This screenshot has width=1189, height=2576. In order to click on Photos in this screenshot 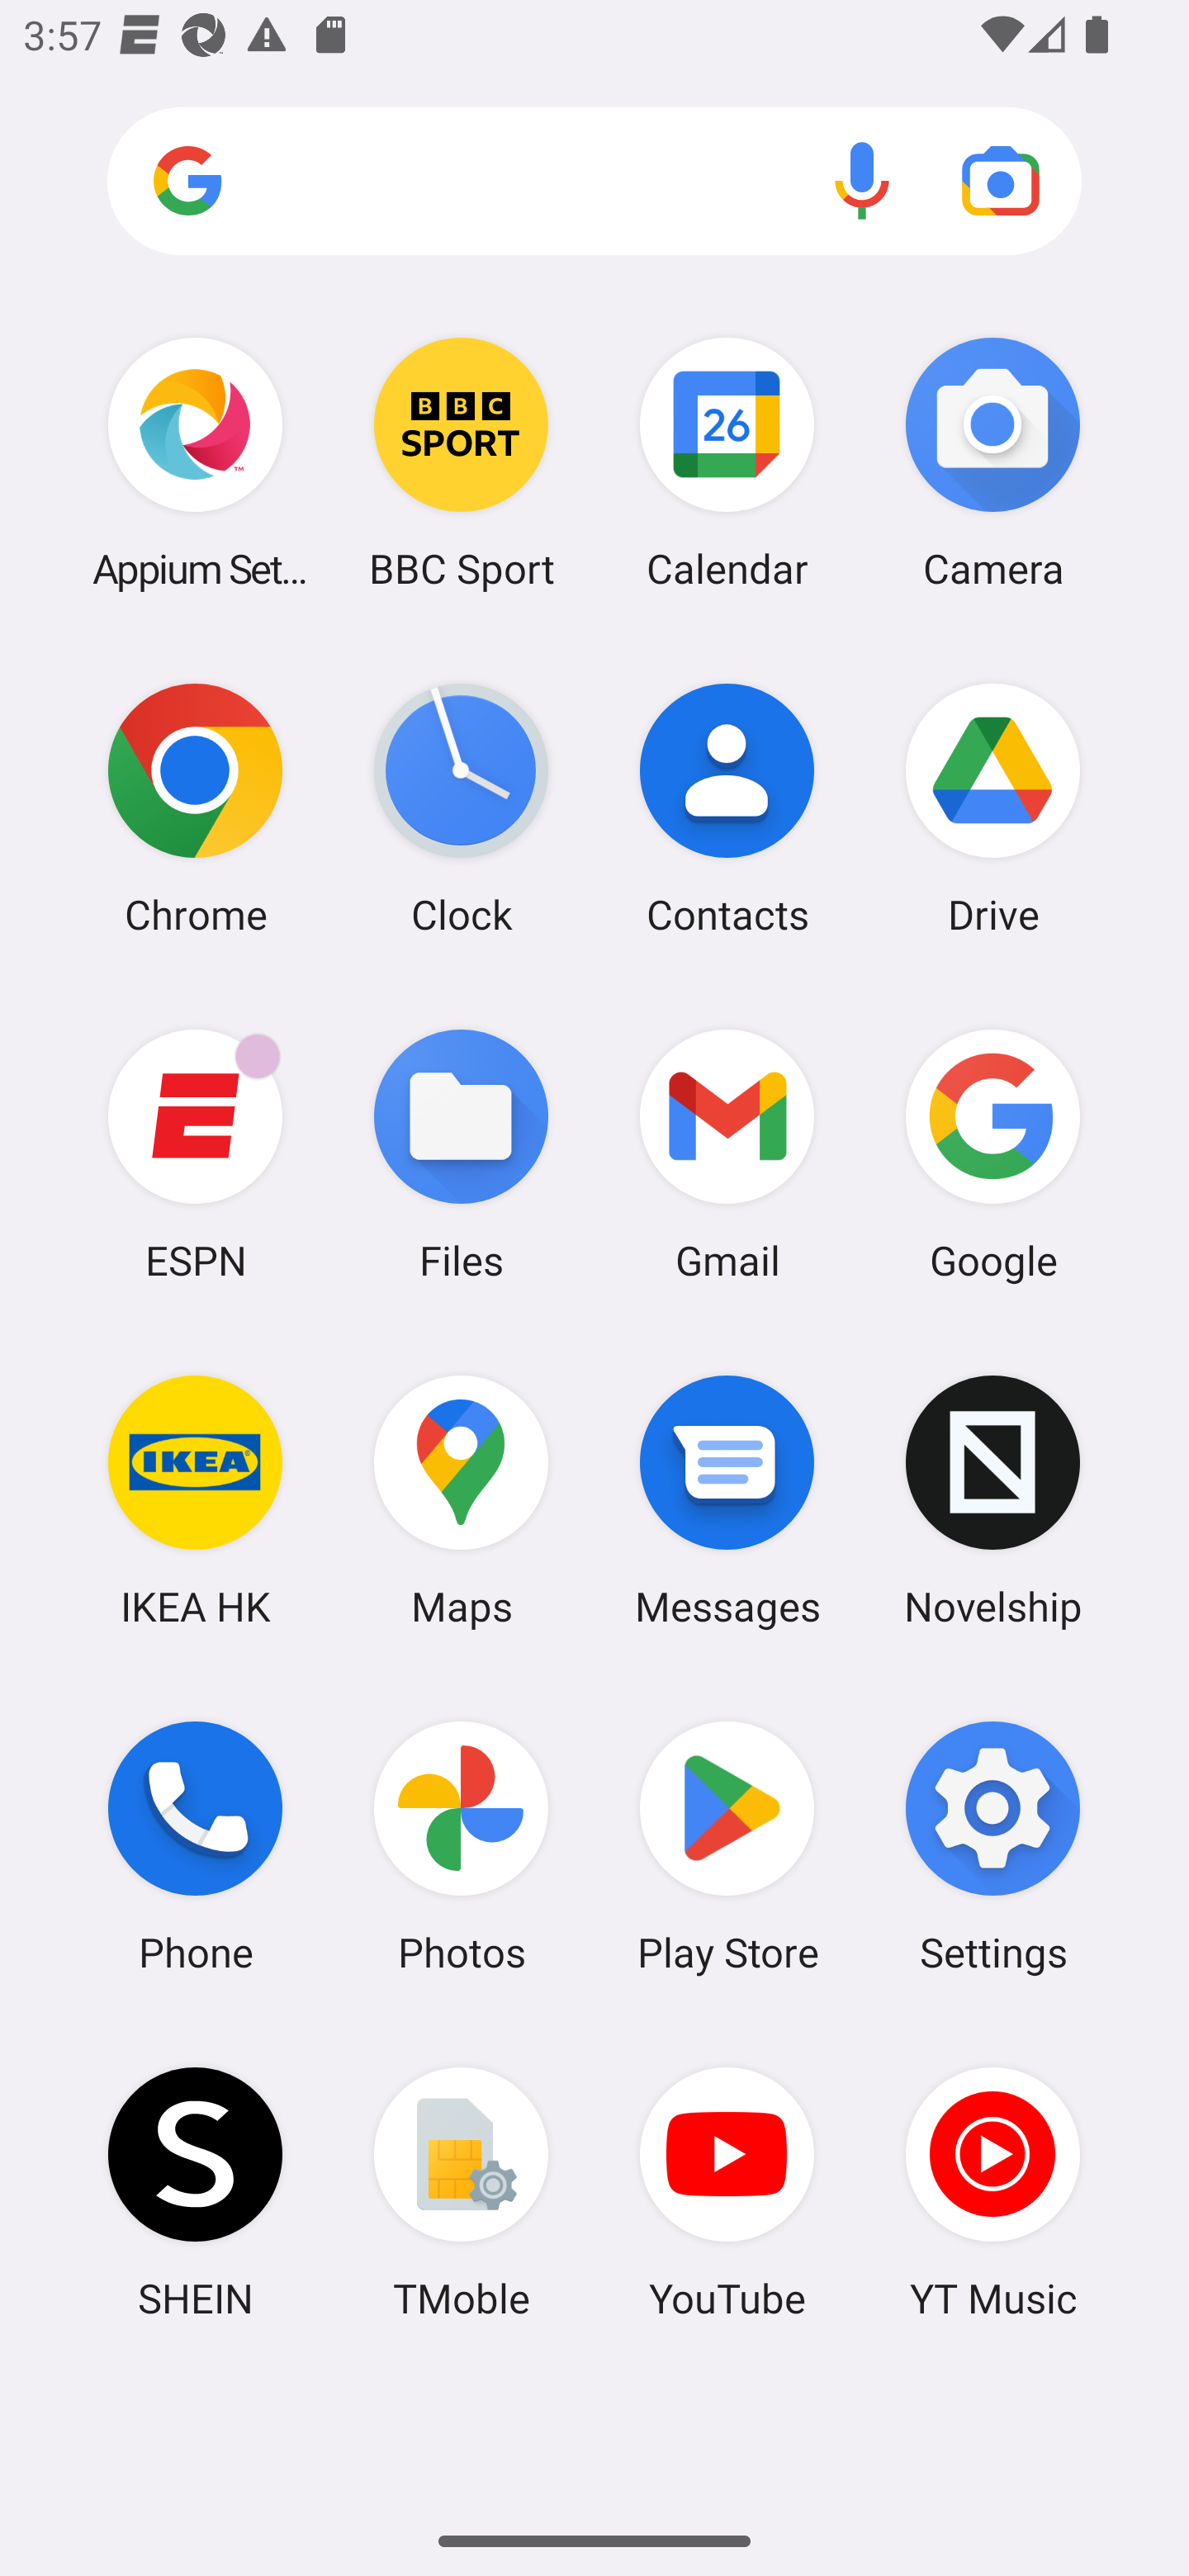, I will do `click(461, 1847)`.